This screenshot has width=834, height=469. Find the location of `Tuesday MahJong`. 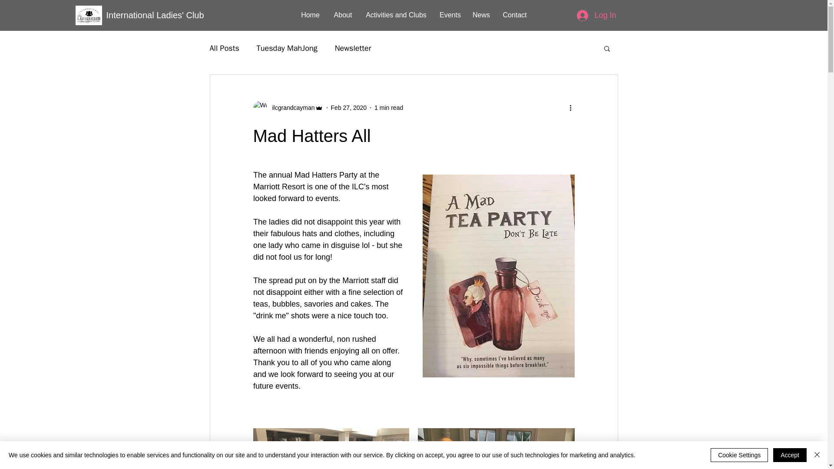

Tuesday MahJong is located at coordinates (287, 48).